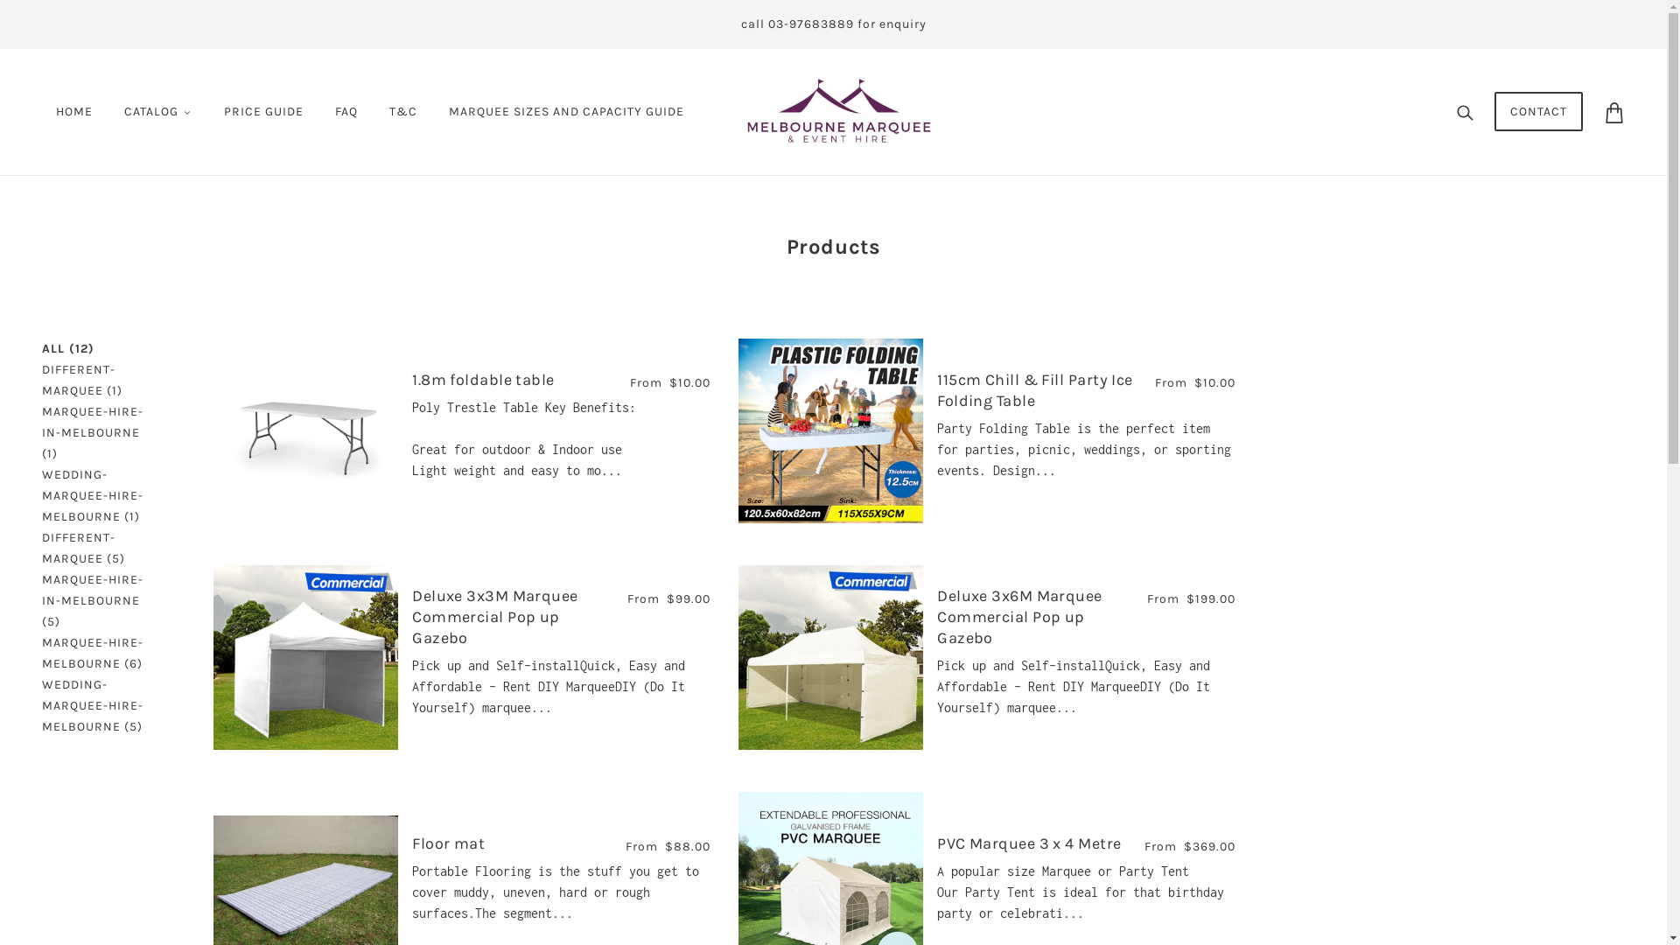  What do you see at coordinates (158, 112) in the screenshot?
I see `CATALOG` at bounding box center [158, 112].